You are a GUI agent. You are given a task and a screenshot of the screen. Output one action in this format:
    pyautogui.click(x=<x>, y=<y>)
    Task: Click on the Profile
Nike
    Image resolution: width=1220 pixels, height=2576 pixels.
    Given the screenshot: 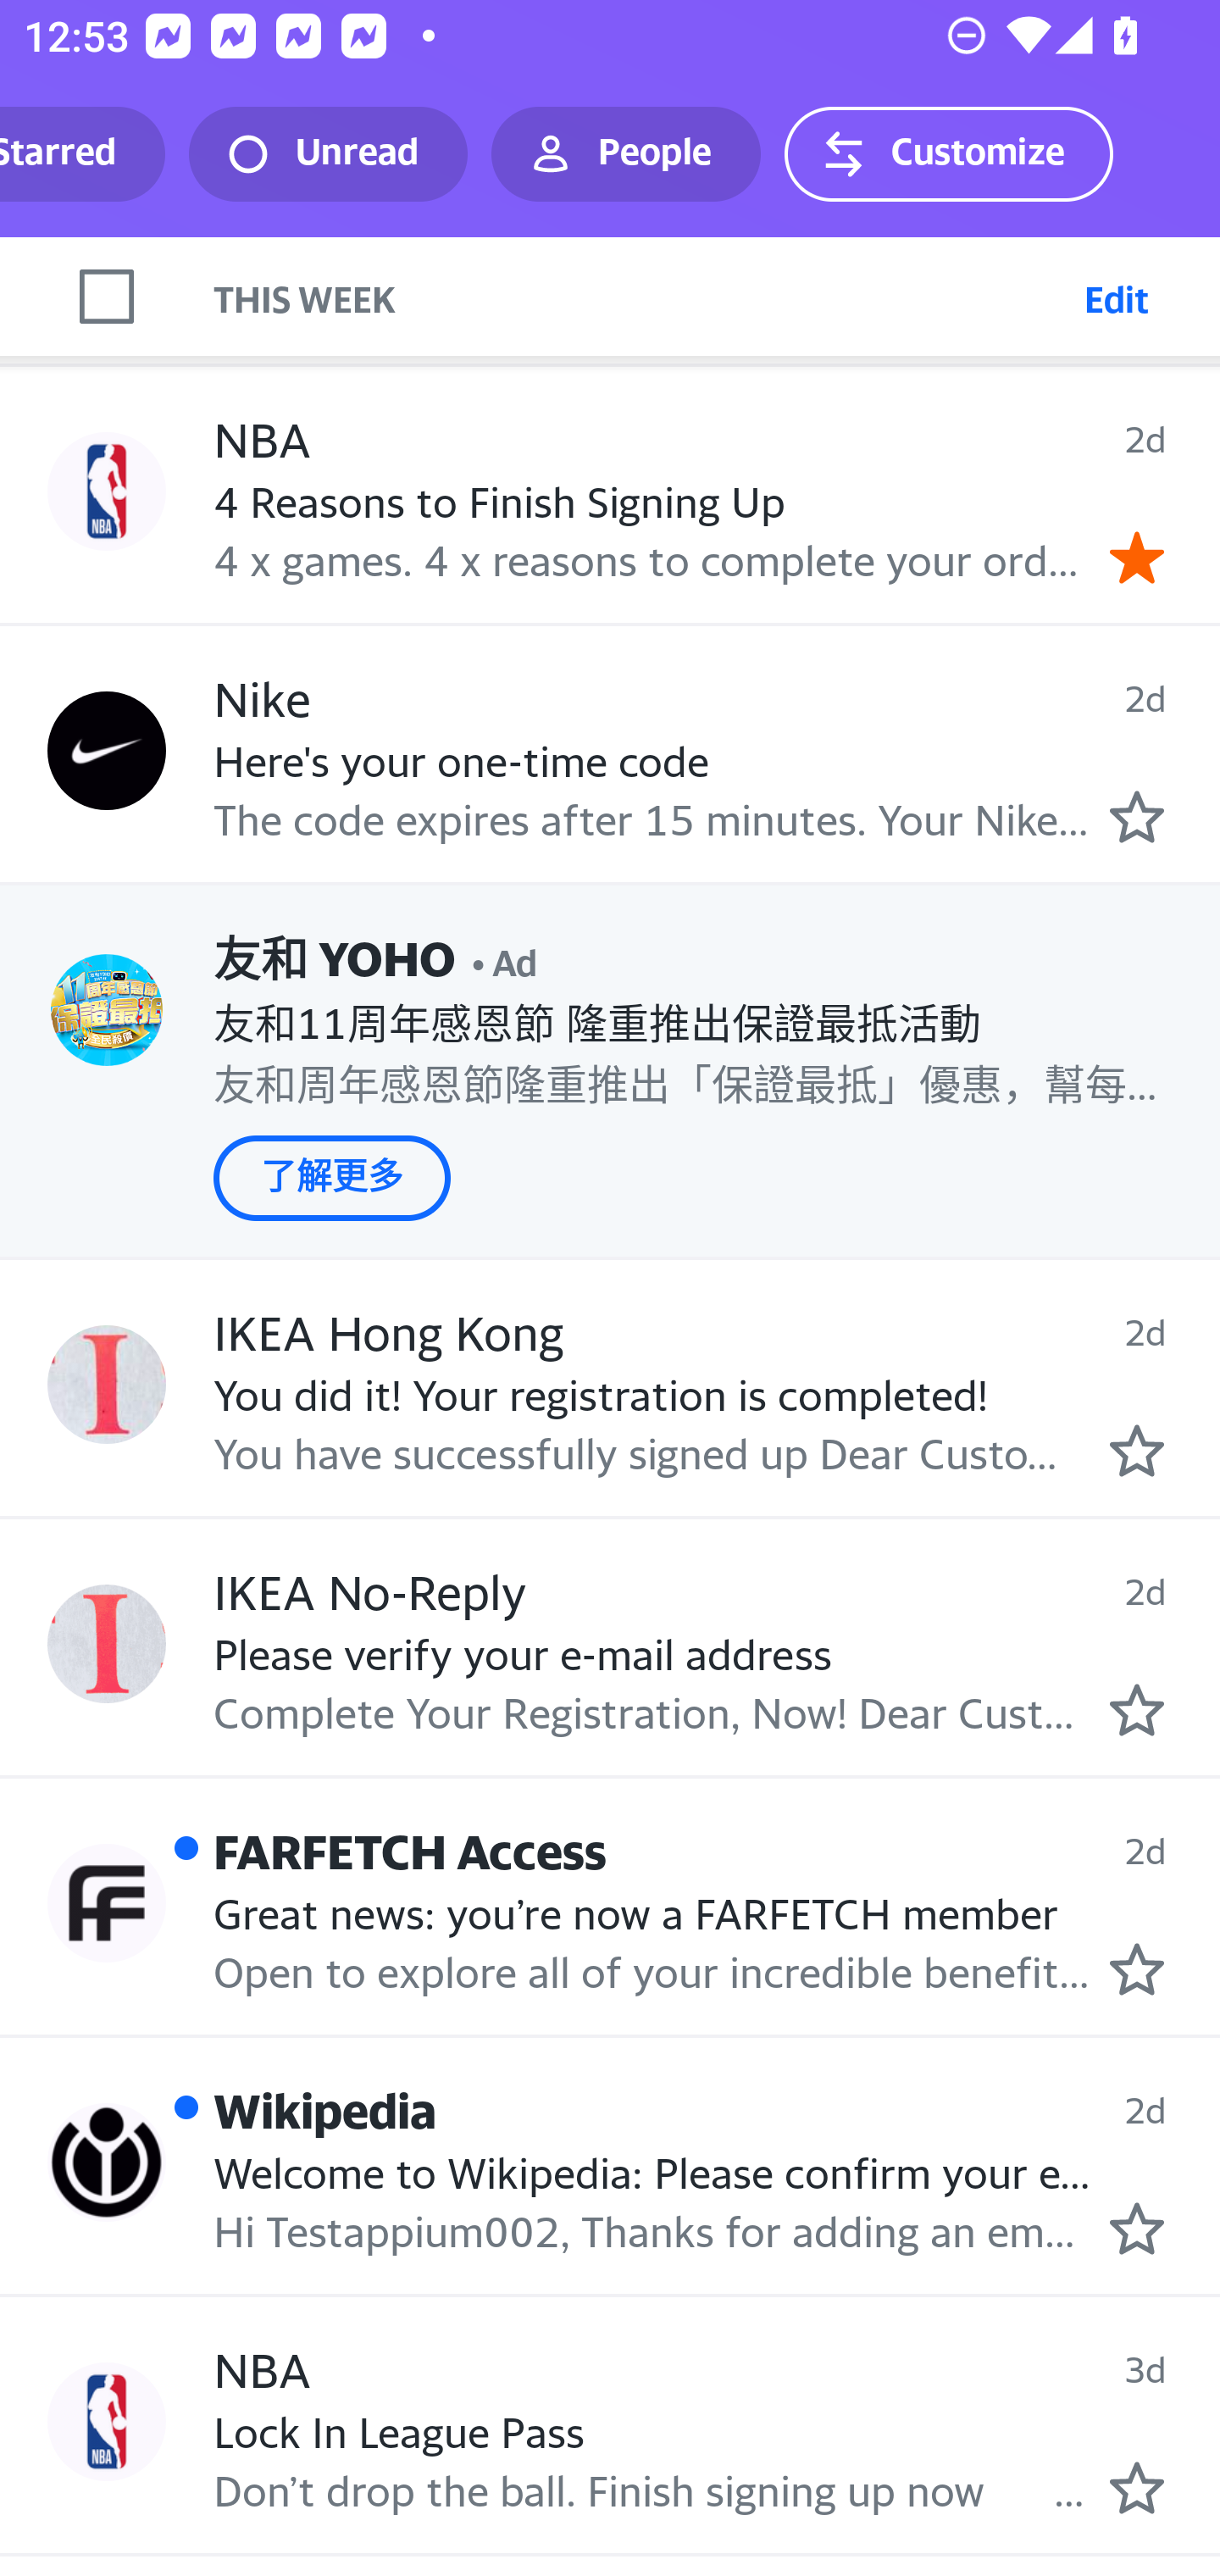 What is the action you would take?
    pyautogui.click(x=107, y=749)
    